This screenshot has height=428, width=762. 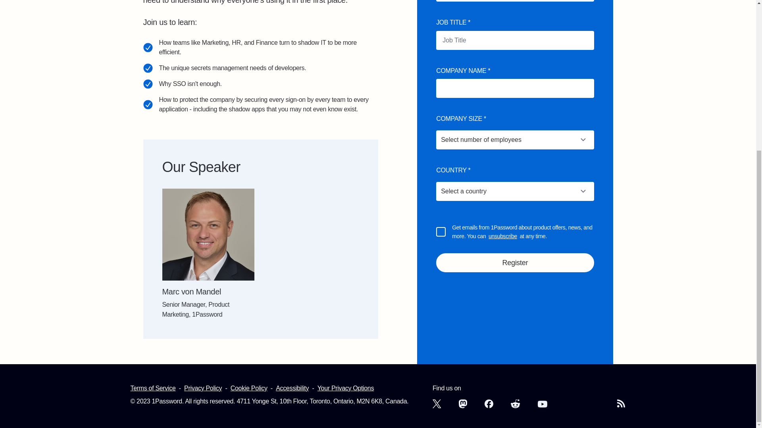 I want to click on 1Password on Facebook, so click(x=489, y=403).